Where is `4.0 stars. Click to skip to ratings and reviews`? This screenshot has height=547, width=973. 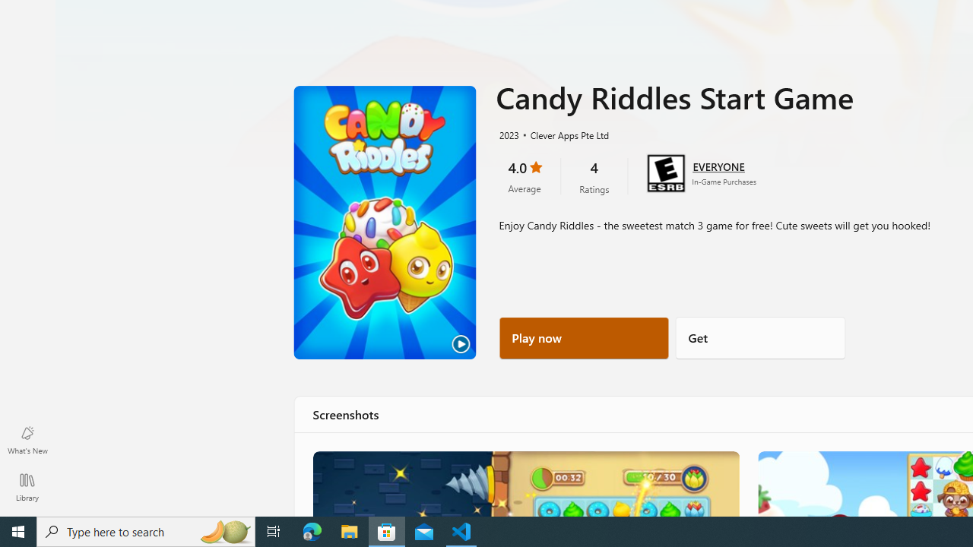 4.0 stars. Click to skip to ratings and reviews is located at coordinates (525, 176).